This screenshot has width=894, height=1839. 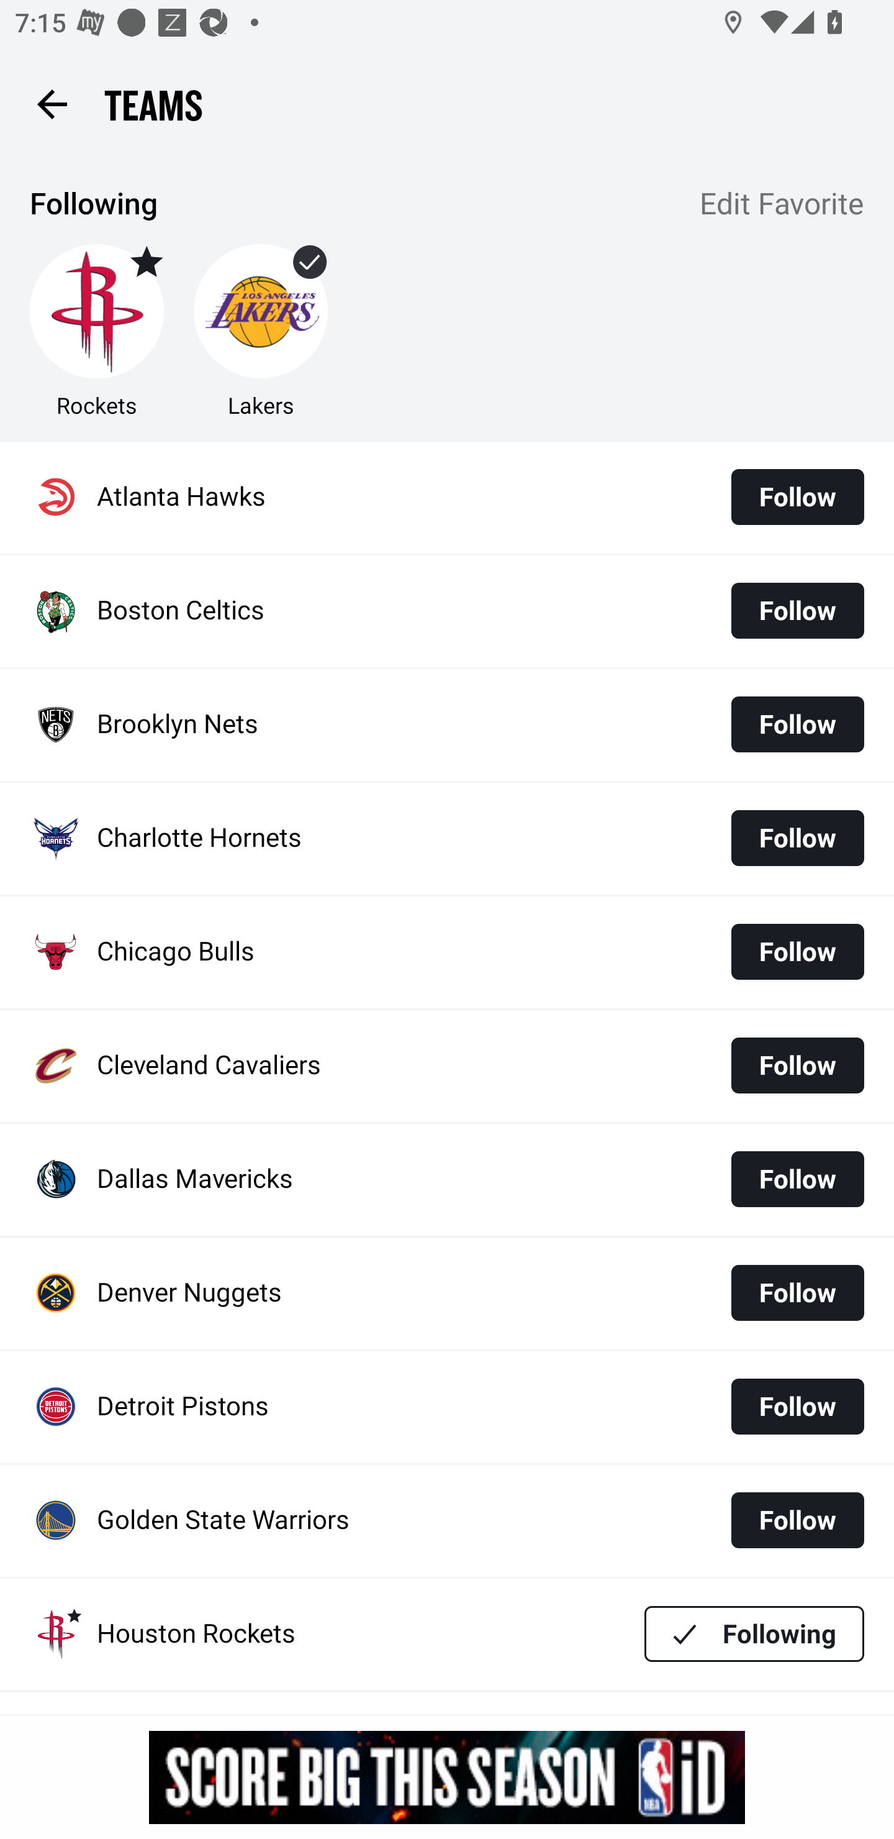 What do you see at coordinates (447, 497) in the screenshot?
I see `Atlanta Hawks Follow` at bounding box center [447, 497].